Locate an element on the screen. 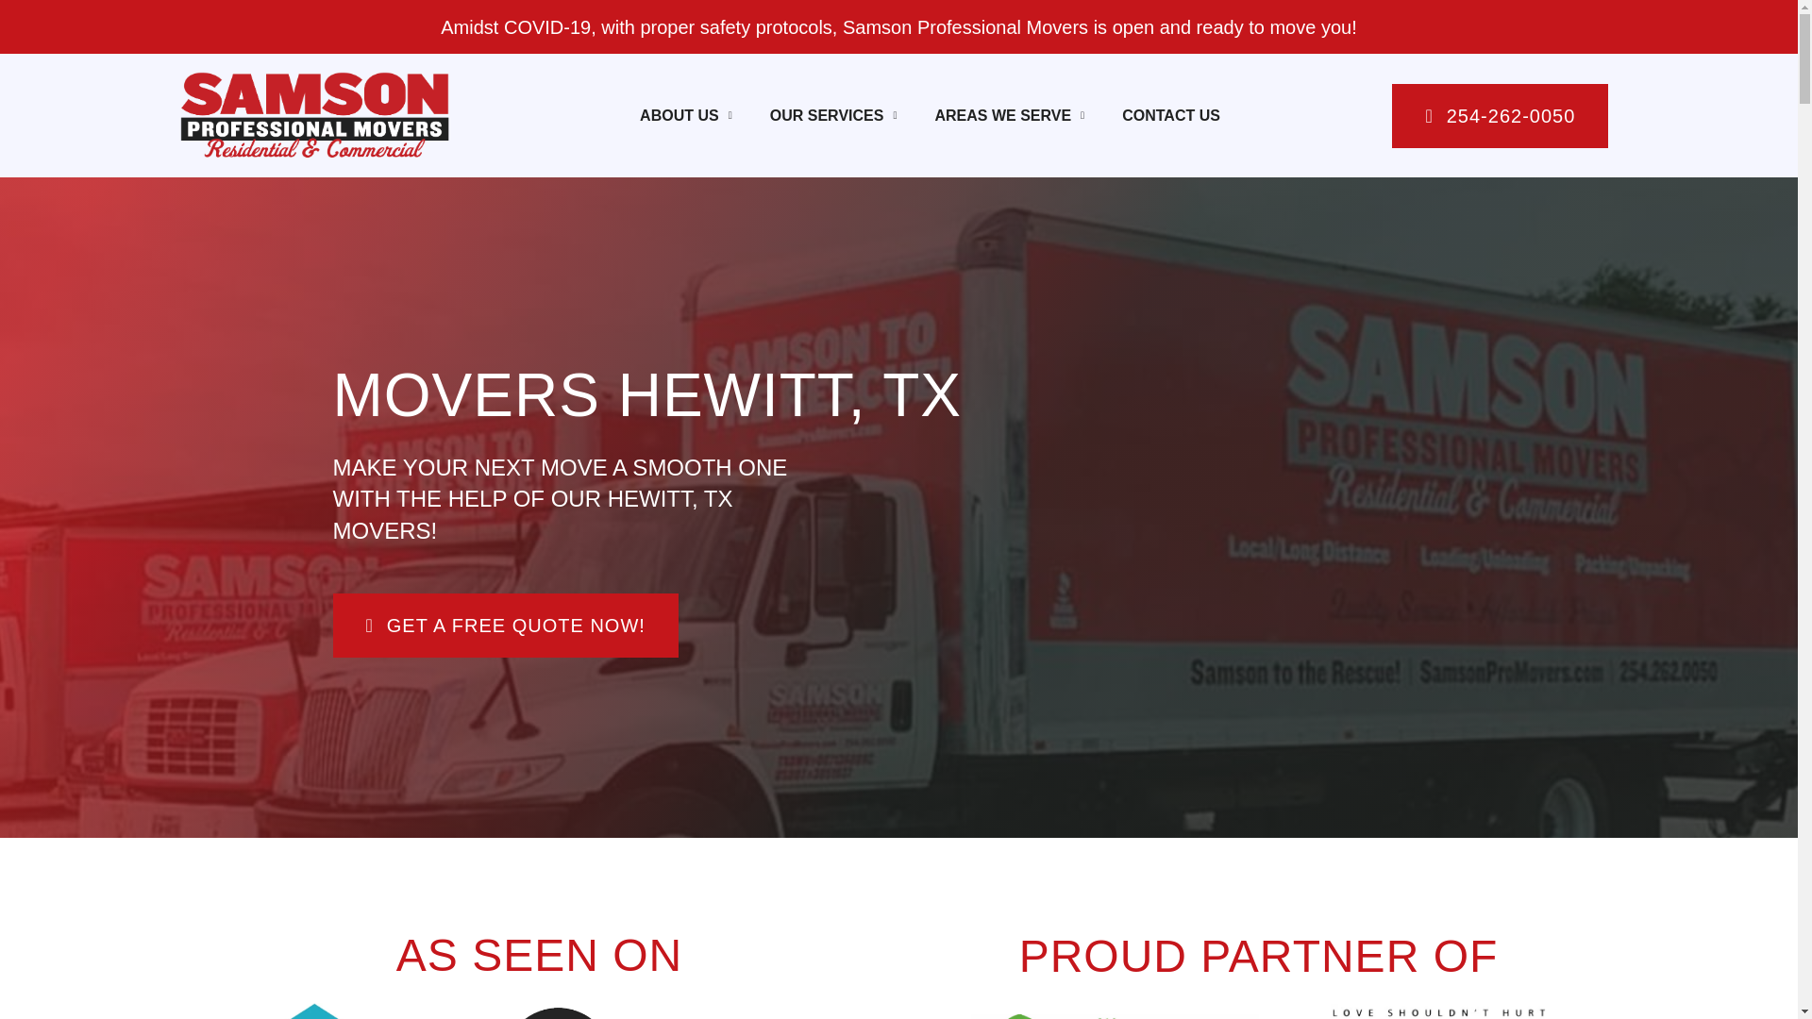  AREAS WE SERVE is located at coordinates (1009, 115).